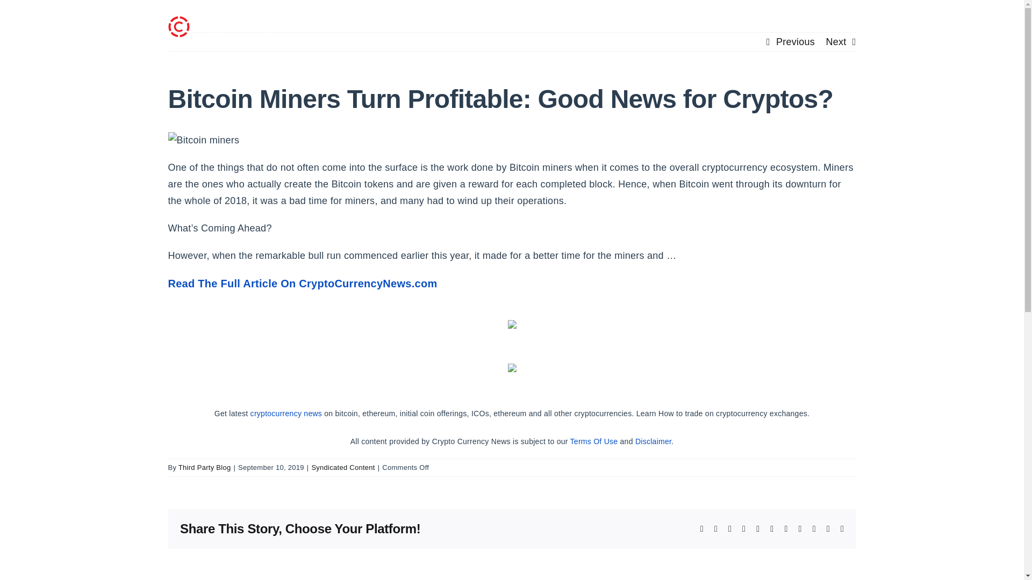 The width and height of the screenshot is (1032, 580). Describe the element at coordinates (700, 24) in the screenshot. I see `Our Activities` at that location.